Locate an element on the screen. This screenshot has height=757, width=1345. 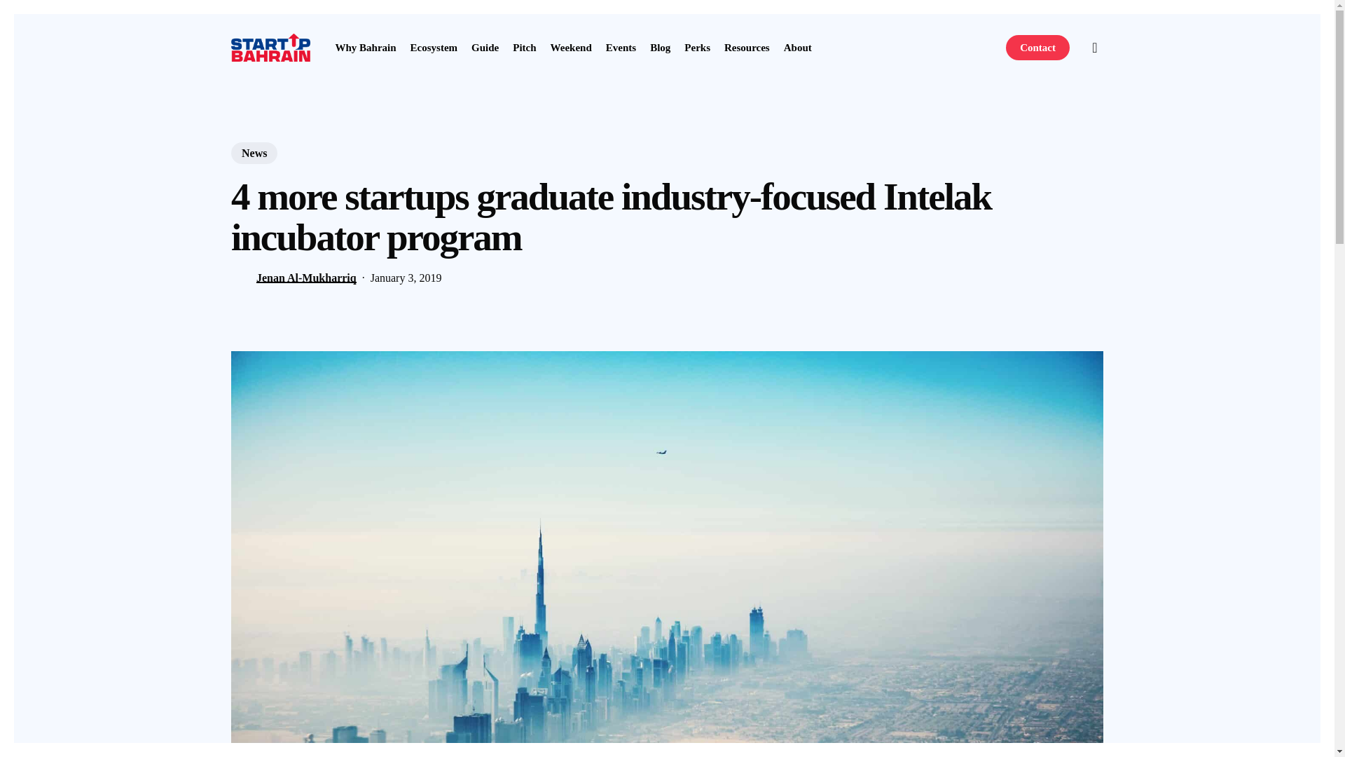
search is located at coordinates (1094, 48).